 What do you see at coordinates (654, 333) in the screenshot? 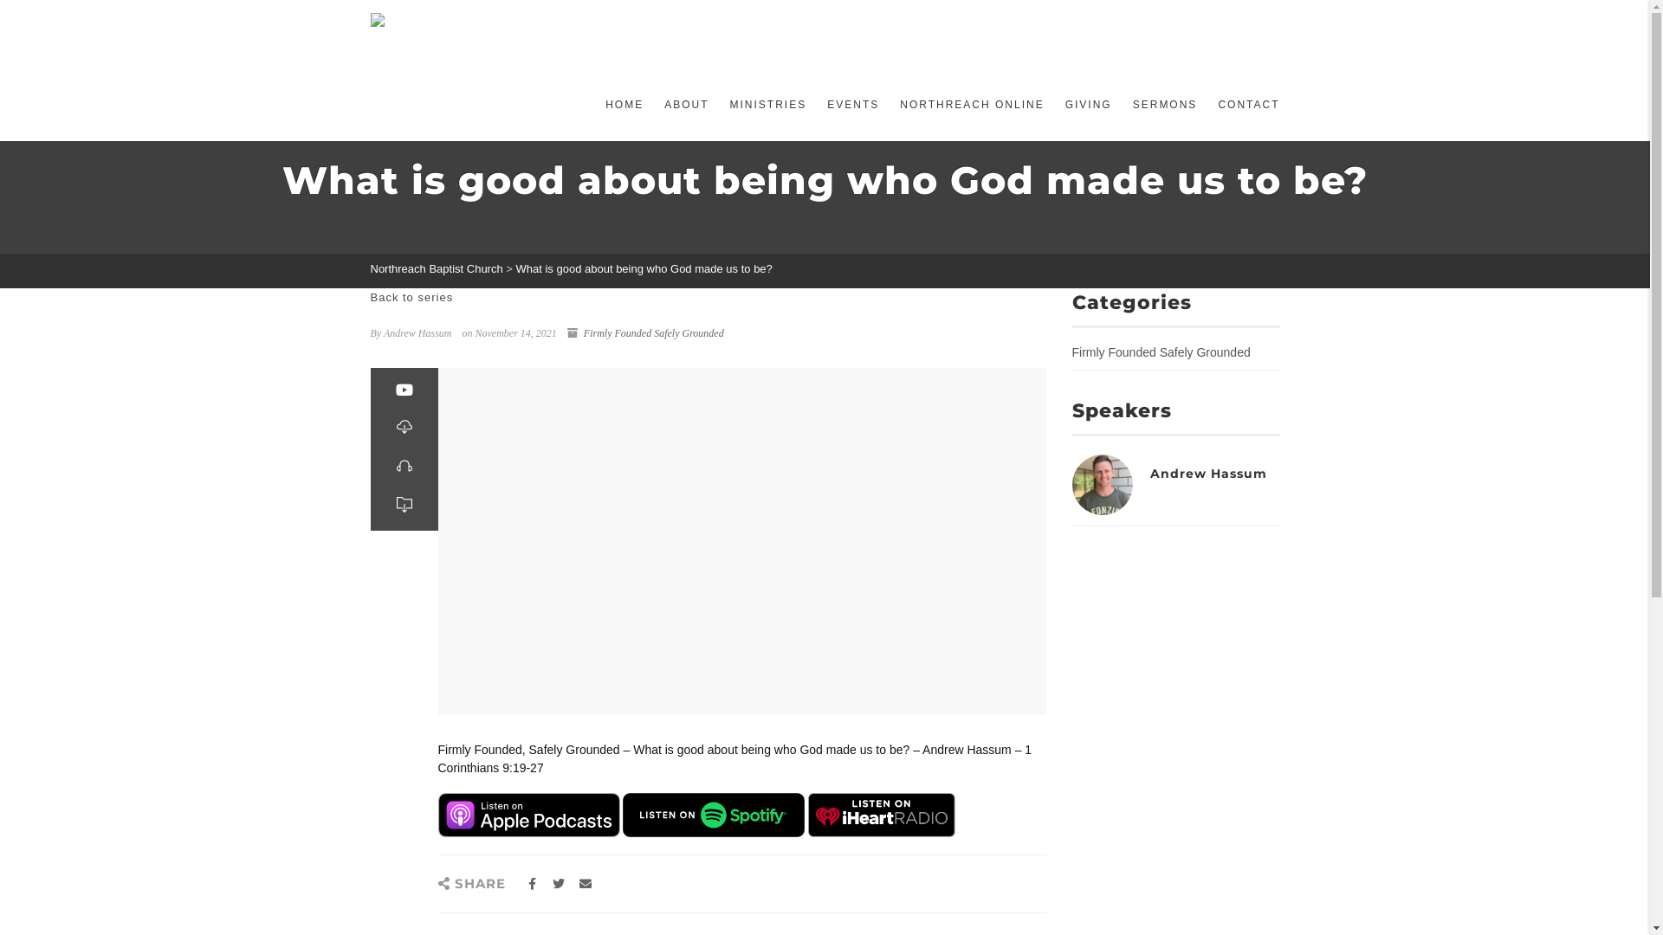
I see `Firmly Founded Safely Grounded` at bounding box center [654, 333].